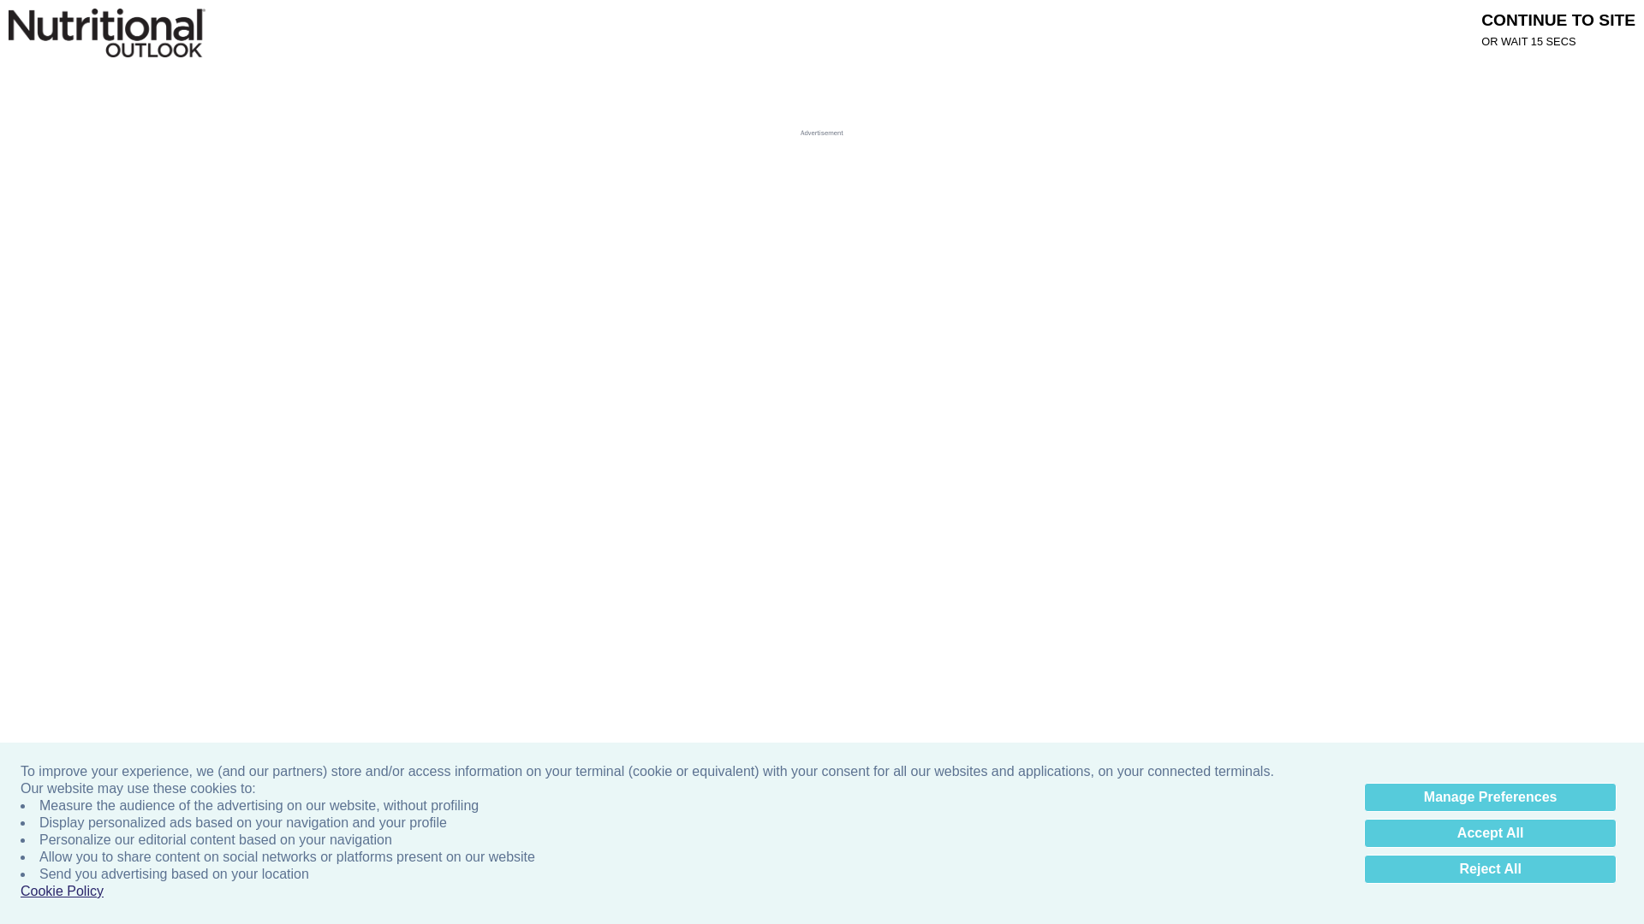 The height and width of the screenshot is (924, 1644). Describe the element at coordinates (948, 27) in the screenshot. I see `Directory` at that location.